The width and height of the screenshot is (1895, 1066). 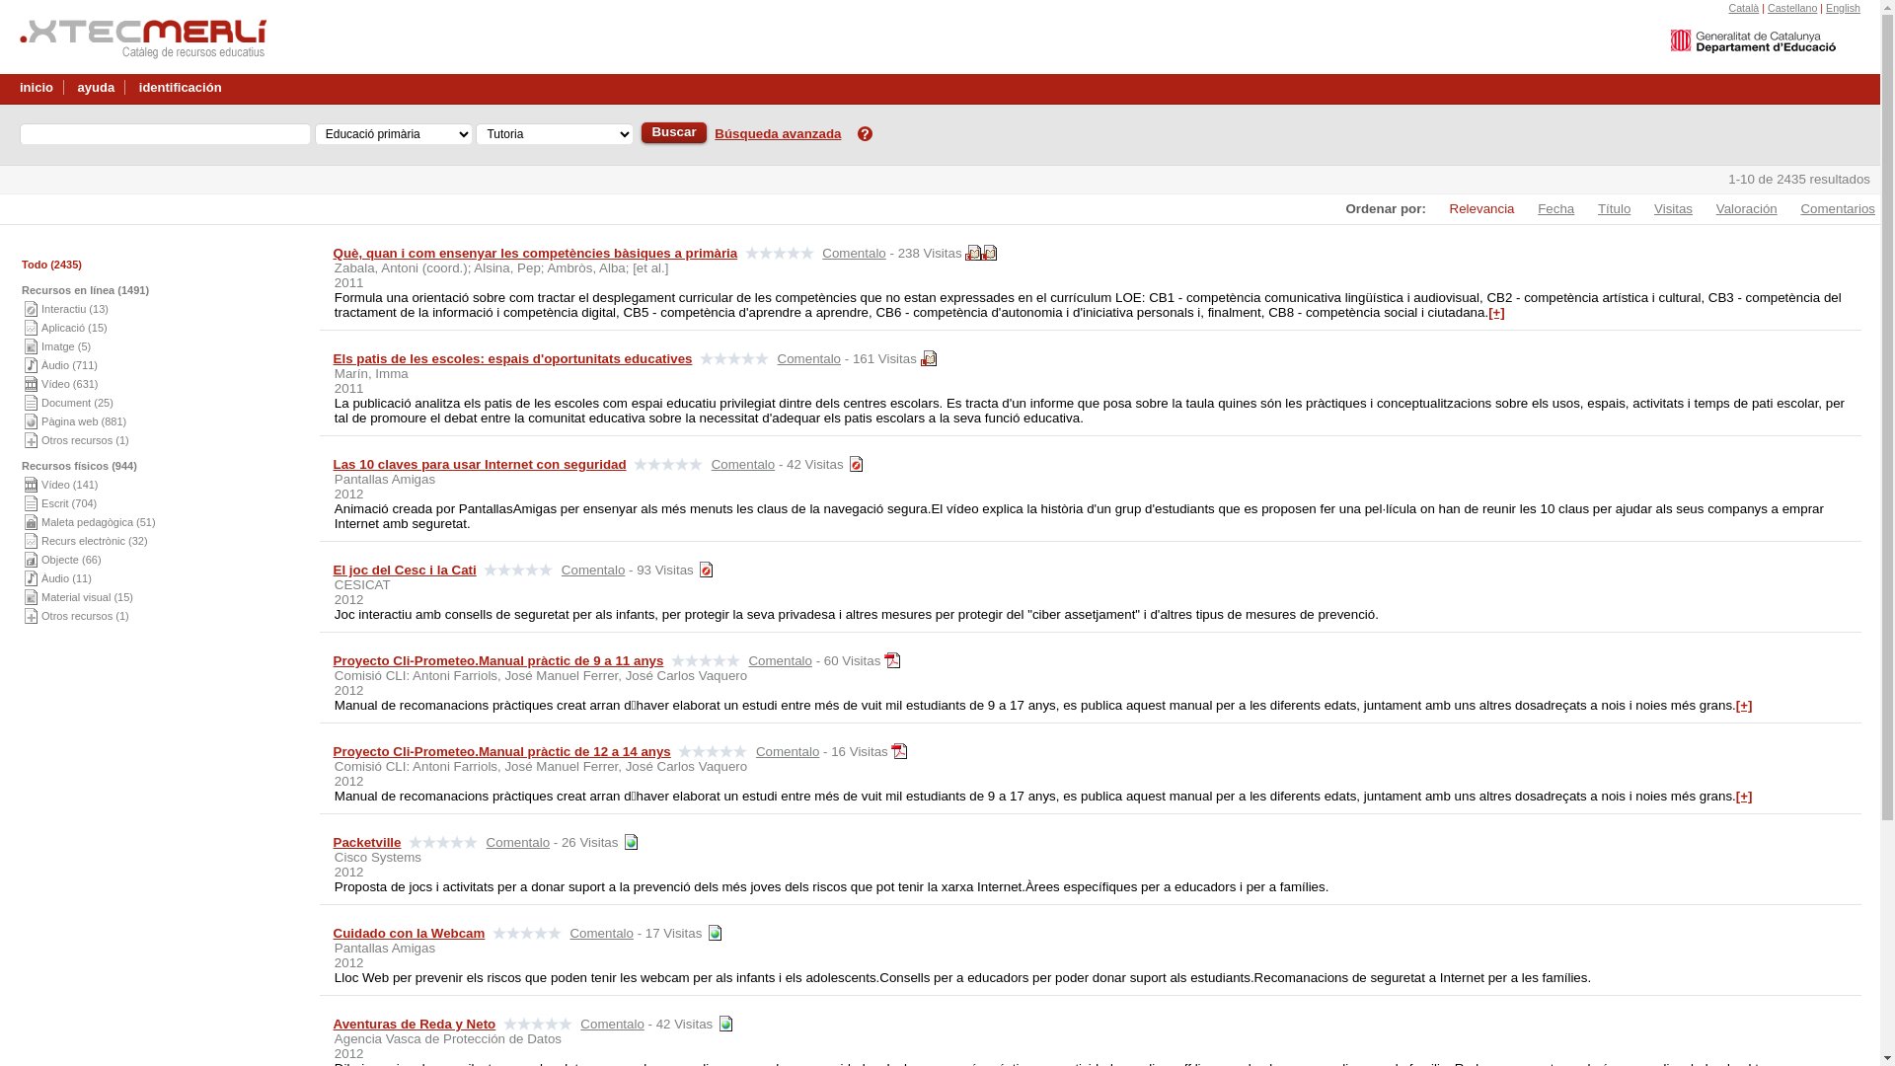 I want to click on Buscar, so click(x=673, y=132).